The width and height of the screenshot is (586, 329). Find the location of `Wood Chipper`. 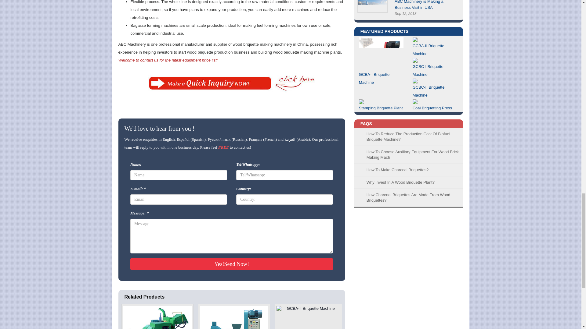

Wood Chipper is located at coordinates (157, 316).